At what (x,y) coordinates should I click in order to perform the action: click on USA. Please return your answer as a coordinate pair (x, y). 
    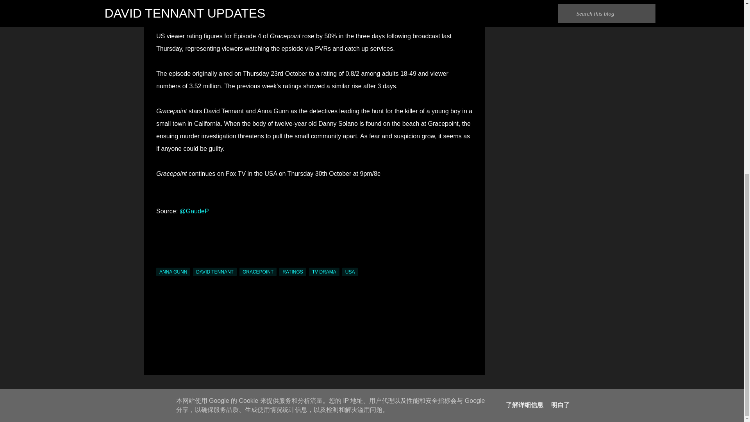
    Looking at the image, I should click on (350, 272).